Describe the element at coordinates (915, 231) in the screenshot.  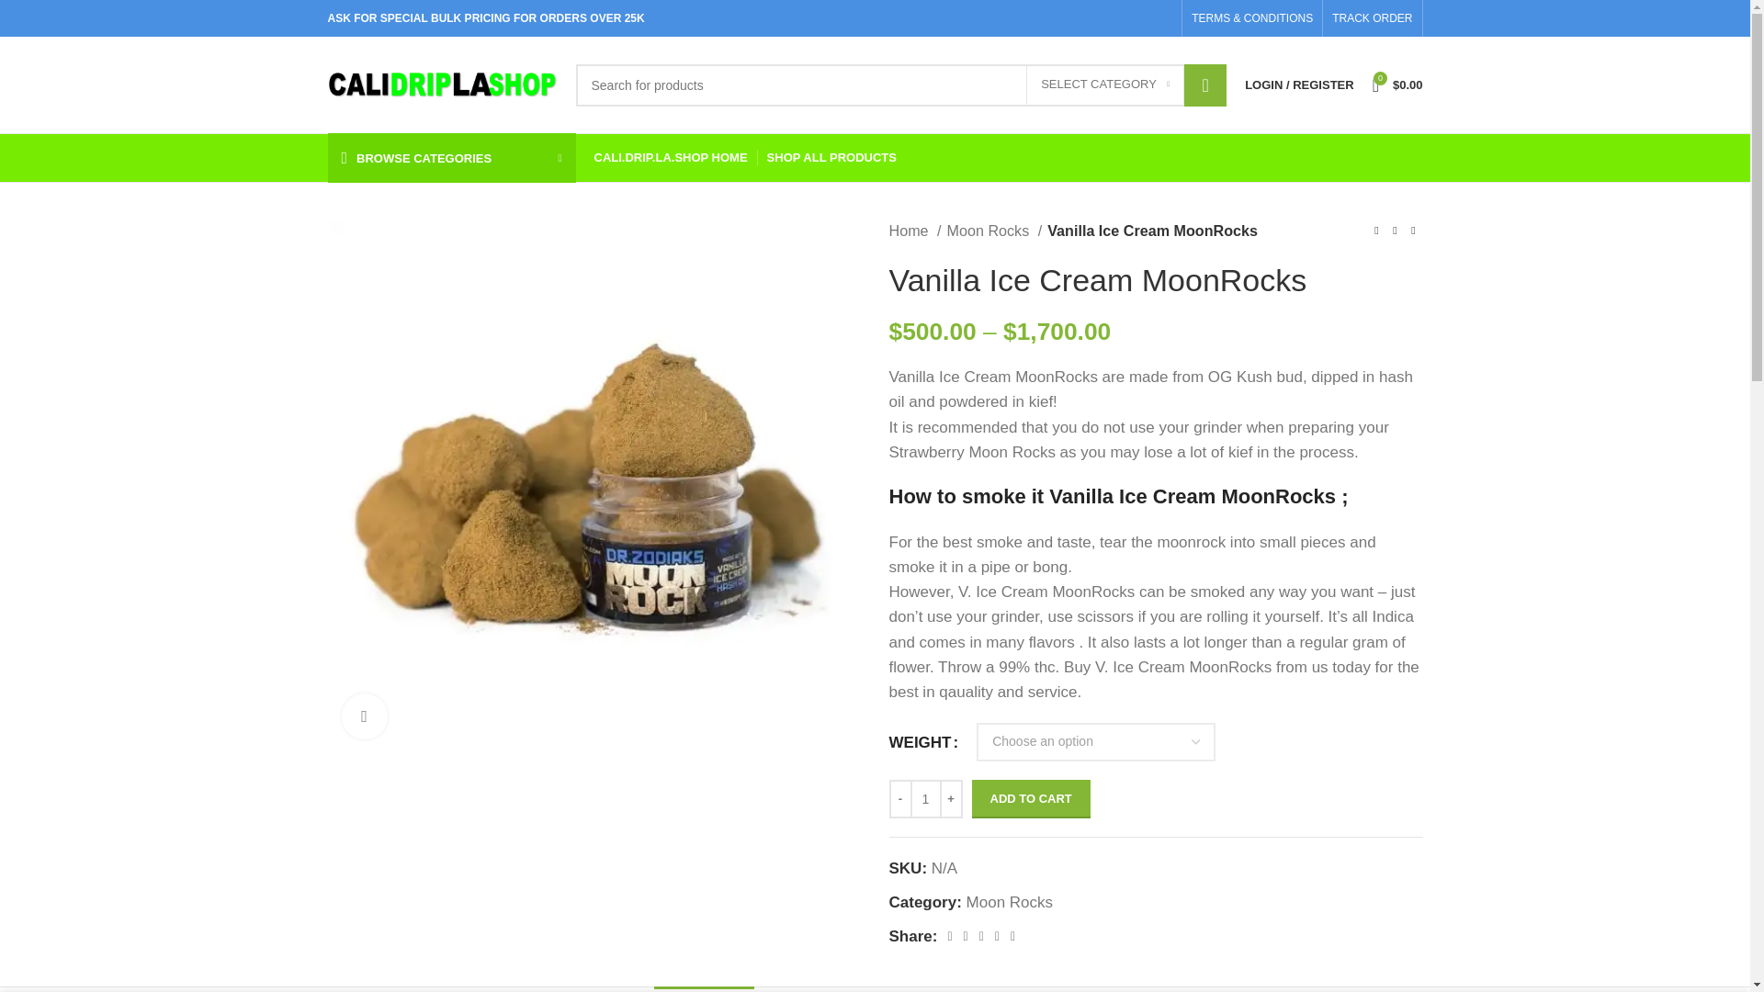
I see `Home` at that location.